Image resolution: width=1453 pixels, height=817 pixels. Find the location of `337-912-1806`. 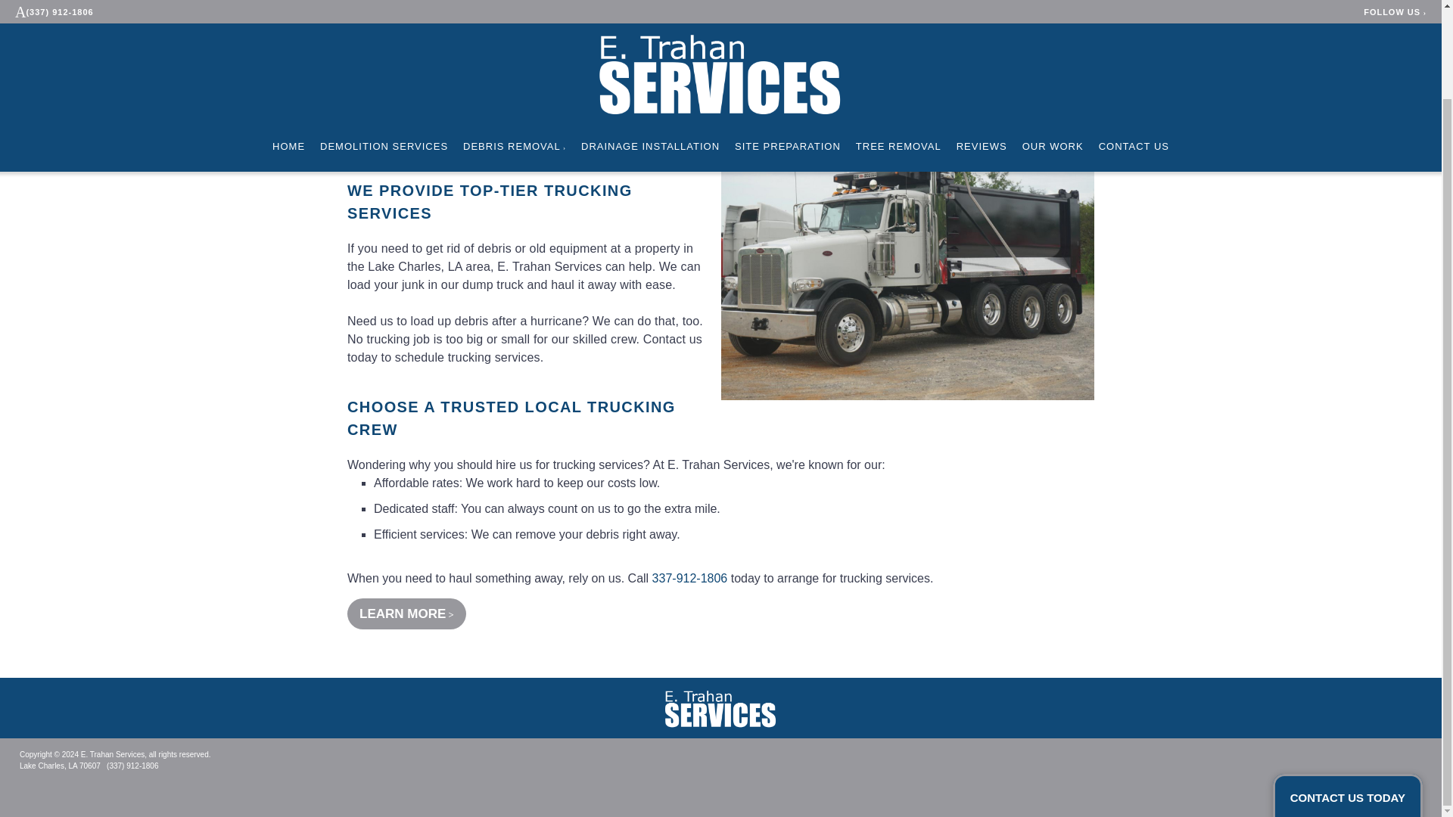

337-912-1806 is located at coordinates (690, 578).